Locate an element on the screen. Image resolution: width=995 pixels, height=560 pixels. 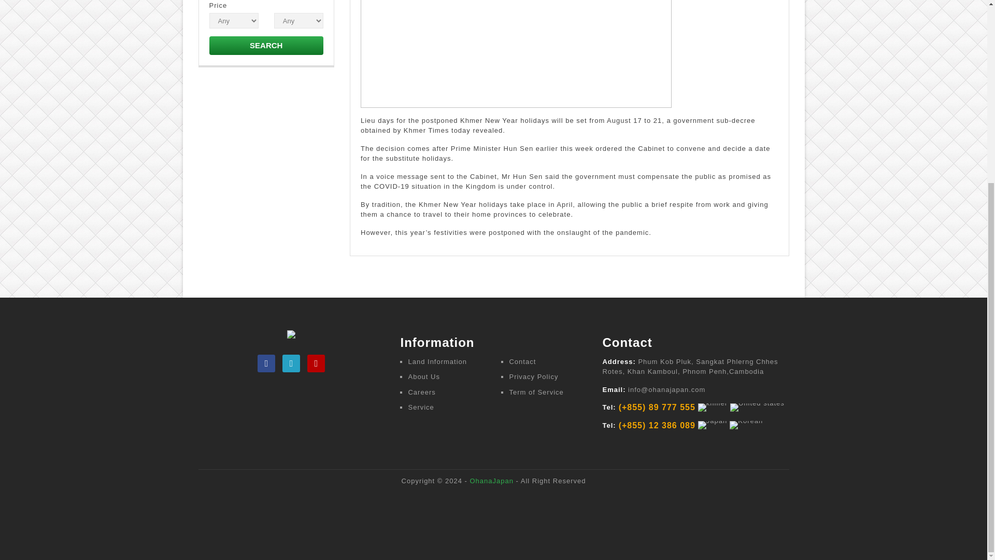
Careers is located at coordinates (422, 392).